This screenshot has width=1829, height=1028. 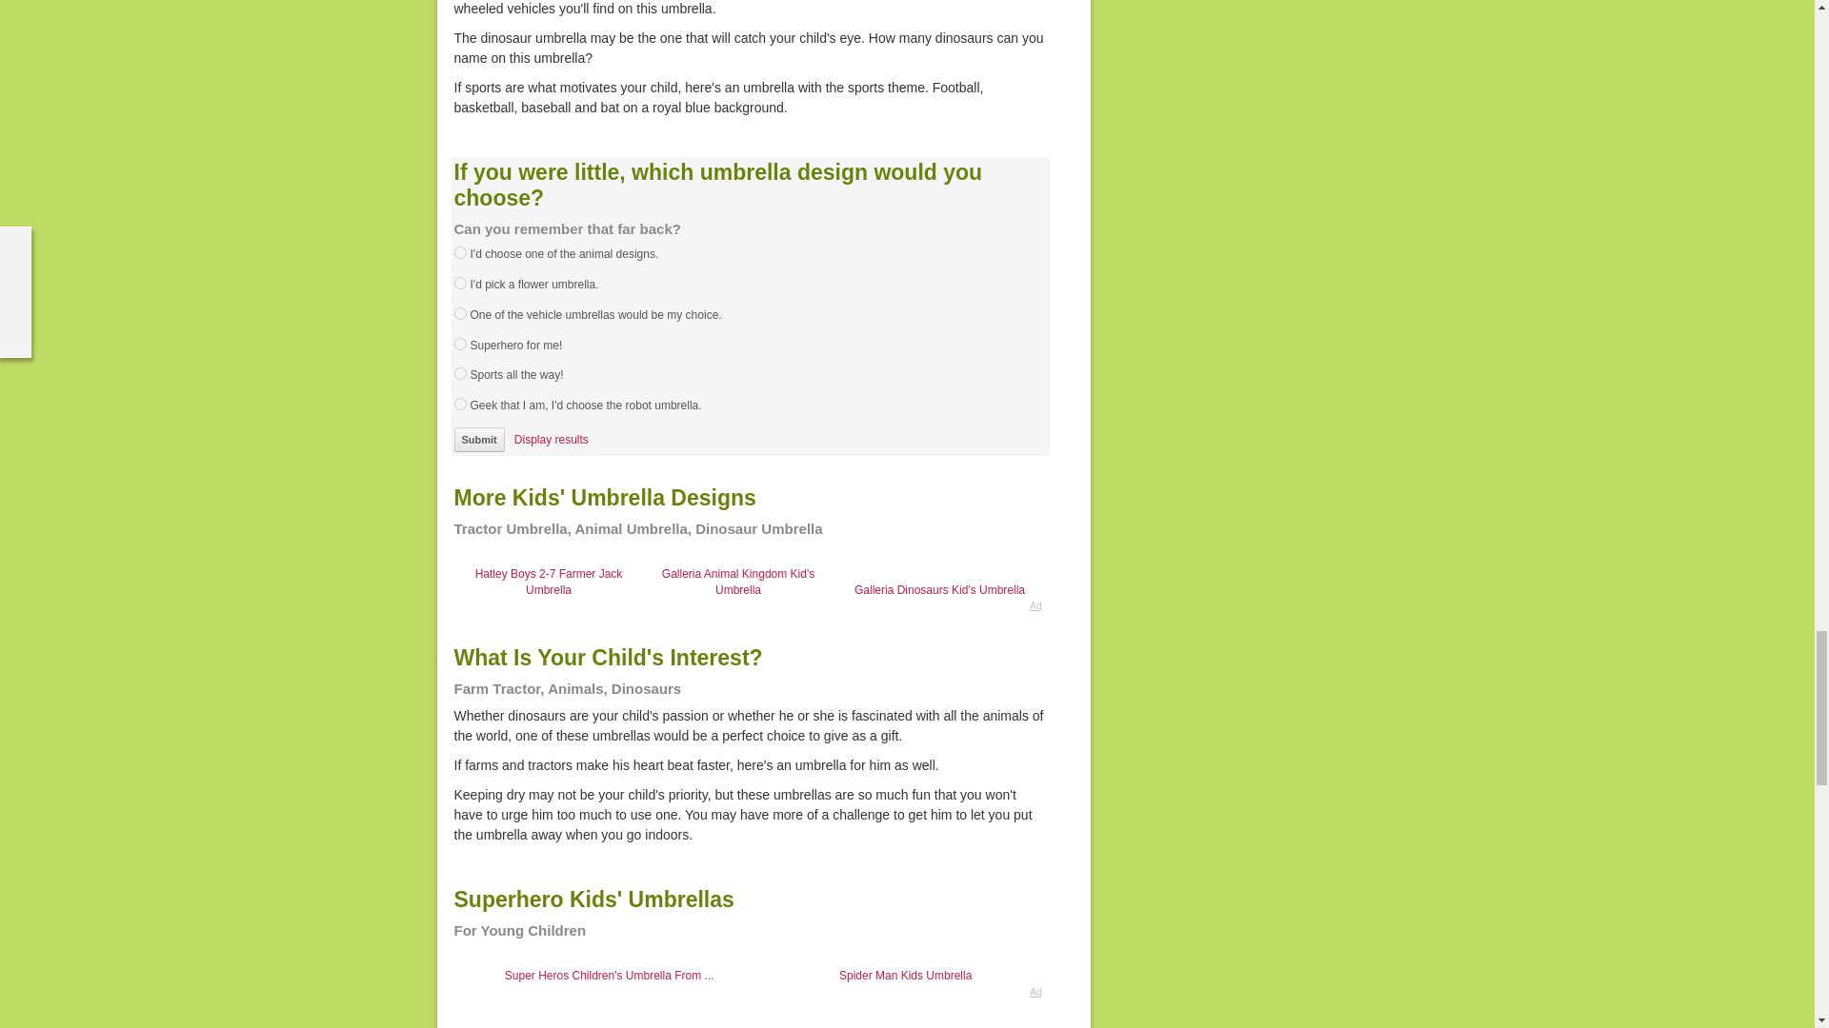 What do you see at coordinates (459, 253) in the screenshot?
I see `1` at bounding box center [459, 253].